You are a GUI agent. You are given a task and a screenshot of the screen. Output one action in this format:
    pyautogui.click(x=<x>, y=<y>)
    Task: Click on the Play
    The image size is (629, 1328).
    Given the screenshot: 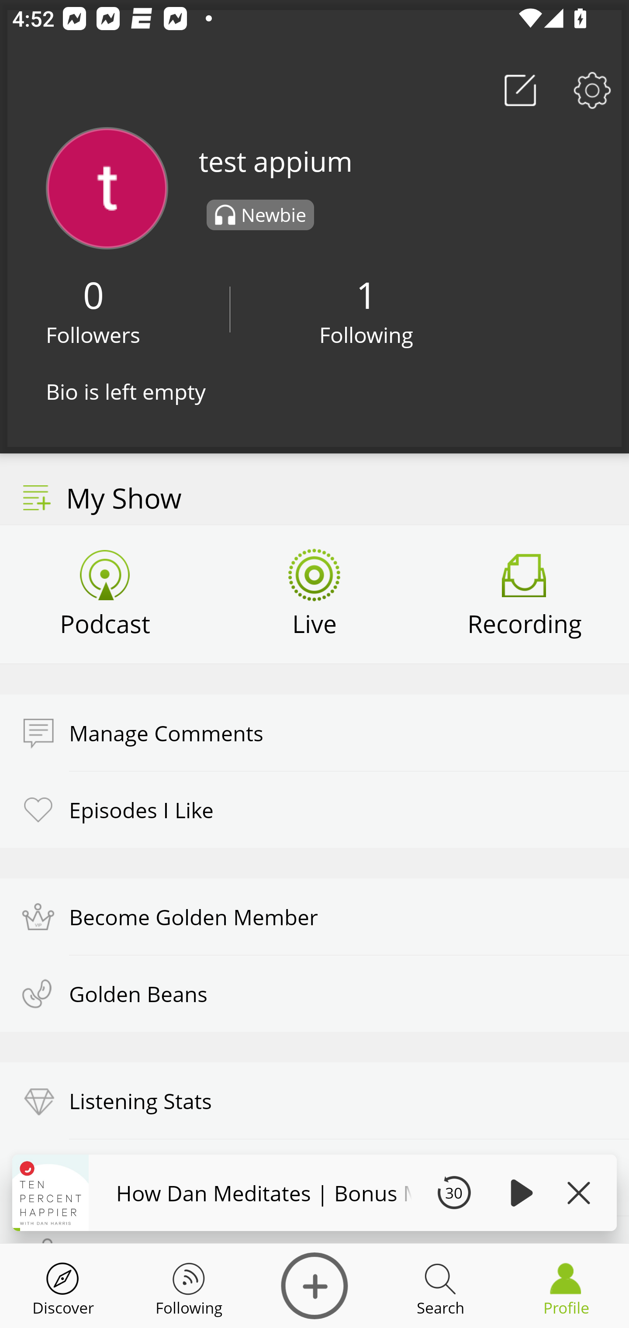 What is the action you would take?
    pyautogui.click(x=519, y=1193)
    